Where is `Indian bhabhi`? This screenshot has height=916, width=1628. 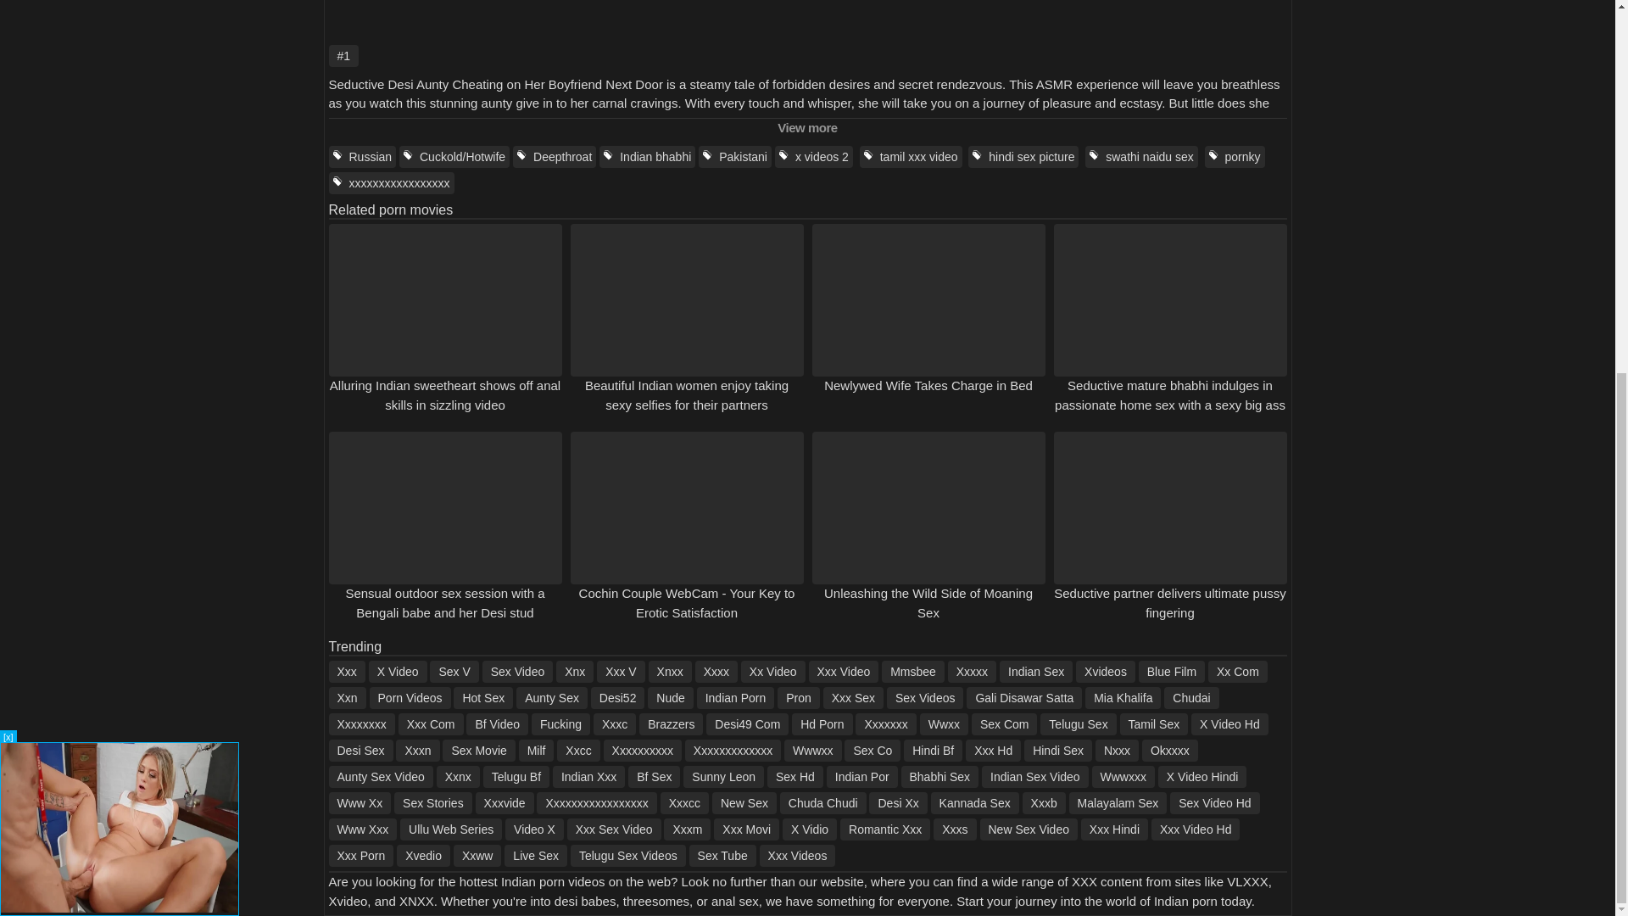 Indian bhabhi is located at coordinates (646, 156).